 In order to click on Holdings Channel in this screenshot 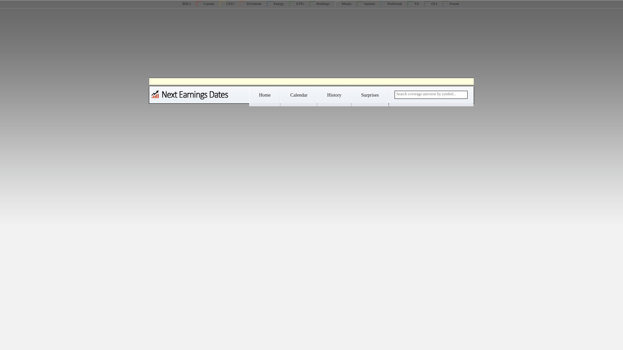, I will do `click(319, 4)`.